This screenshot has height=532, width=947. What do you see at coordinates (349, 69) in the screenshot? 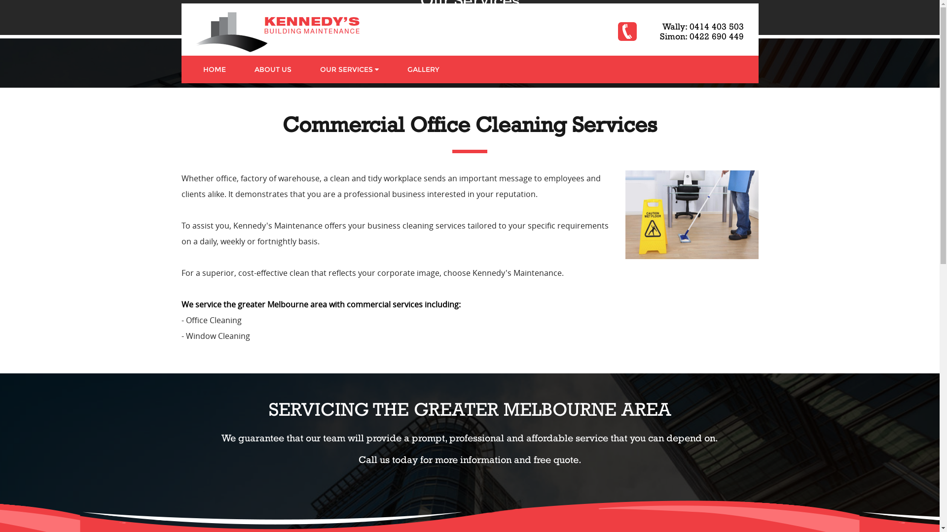
I see `OUR SERVICES` at bounding box center [349, 69].